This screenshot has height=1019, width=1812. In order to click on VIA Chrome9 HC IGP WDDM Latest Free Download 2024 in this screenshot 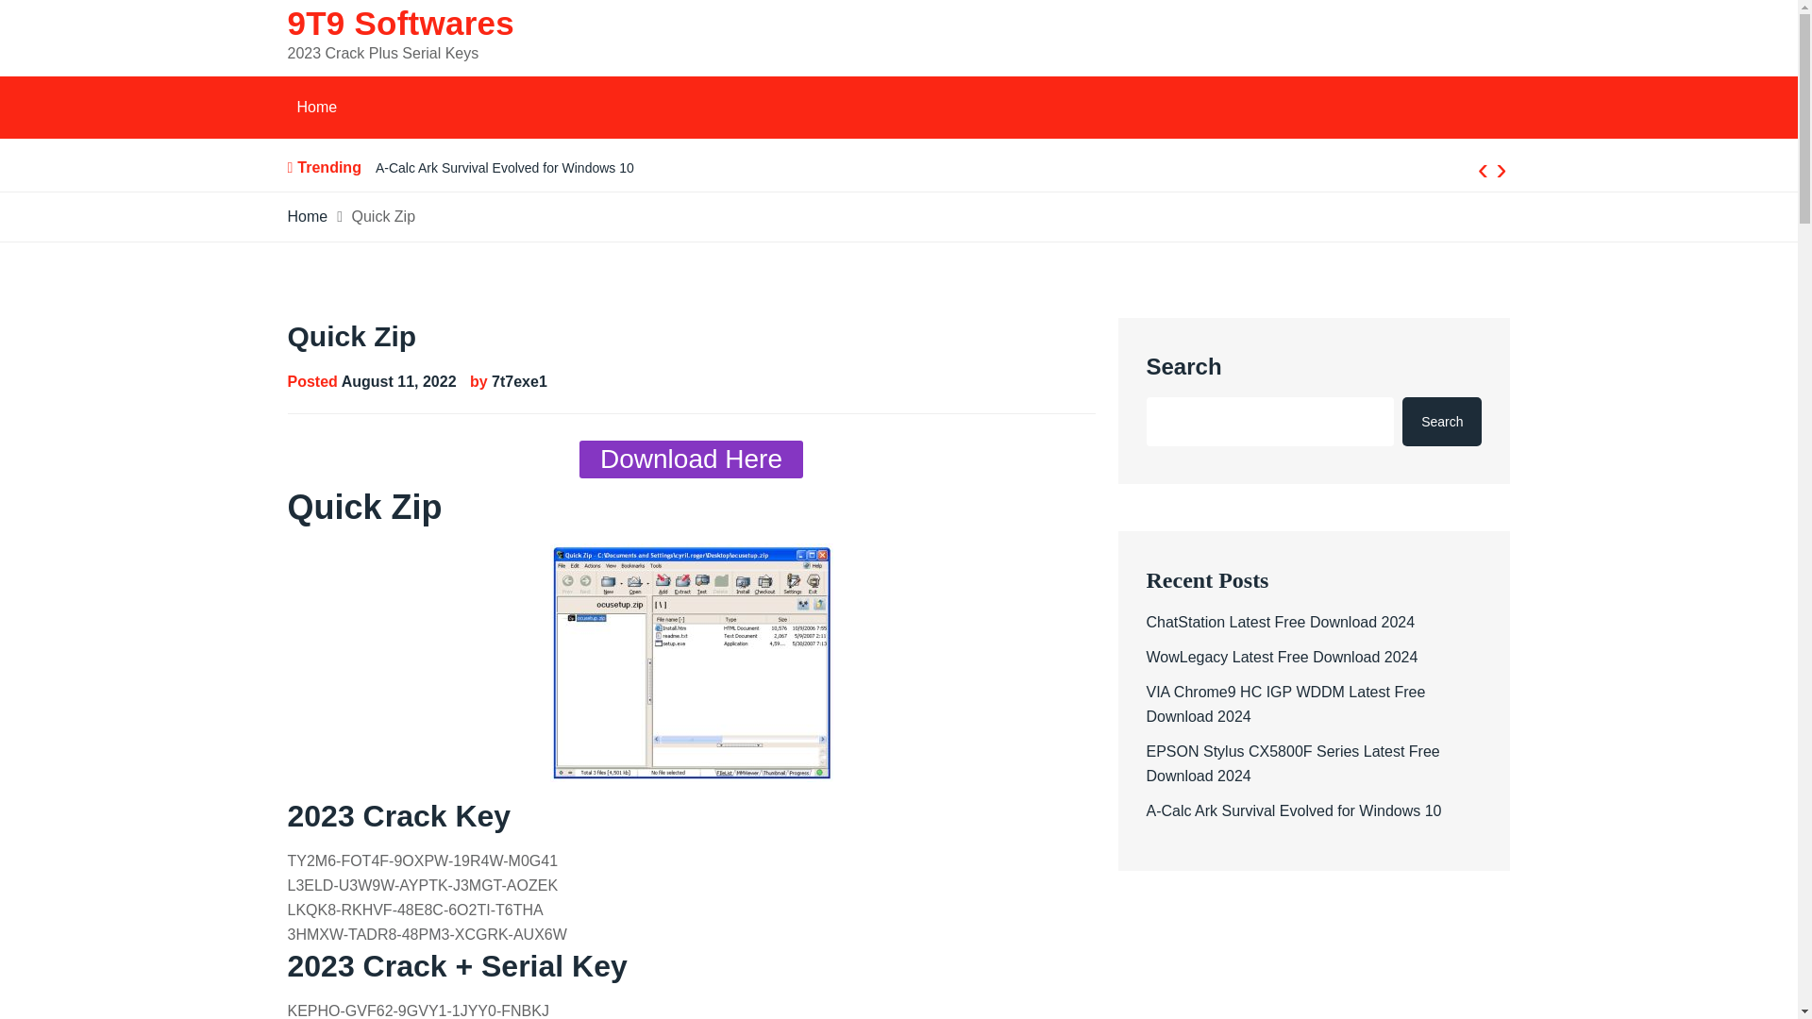, I will do `click(1284, 704)`.